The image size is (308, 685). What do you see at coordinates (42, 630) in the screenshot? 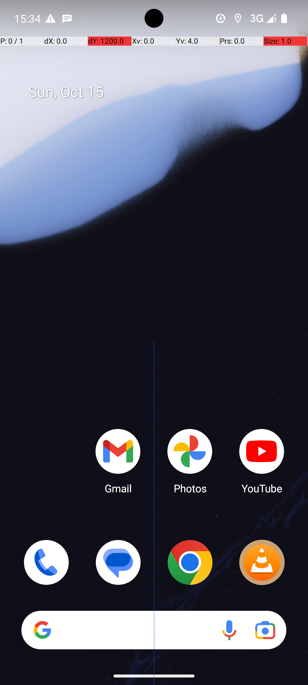
I see `Google app` at bounding box center [42, 630].